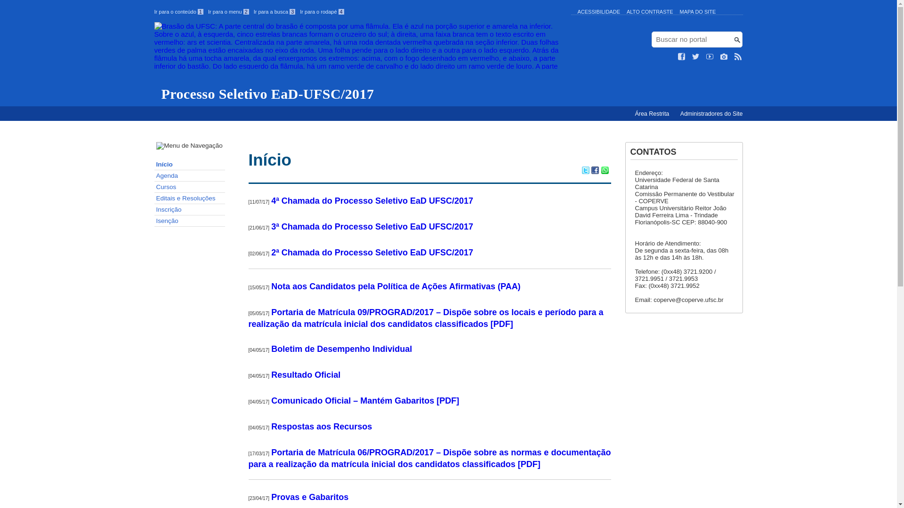  Describe the element at coordinates (650, 12) in the screenshot. I see `ALTO CONTRASTE` at that location.